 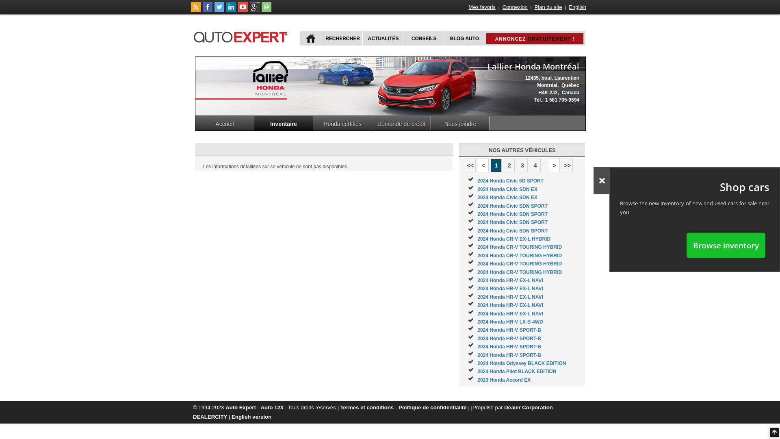 What do you see at coordinates (255, 10) in the screenshot?
I see `Suivez autoExpert.ca sur Google Plus` at bounding box center [255, 10].